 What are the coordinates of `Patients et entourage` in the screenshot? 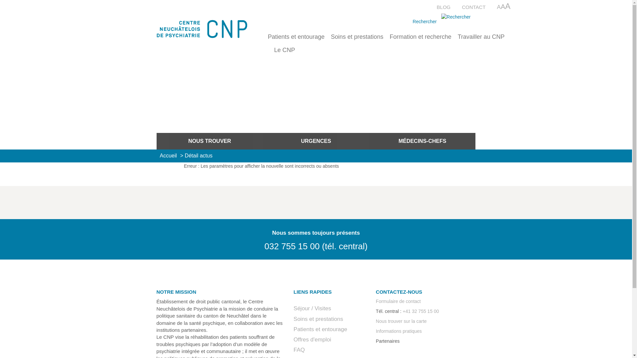 It's located at (296, 40).